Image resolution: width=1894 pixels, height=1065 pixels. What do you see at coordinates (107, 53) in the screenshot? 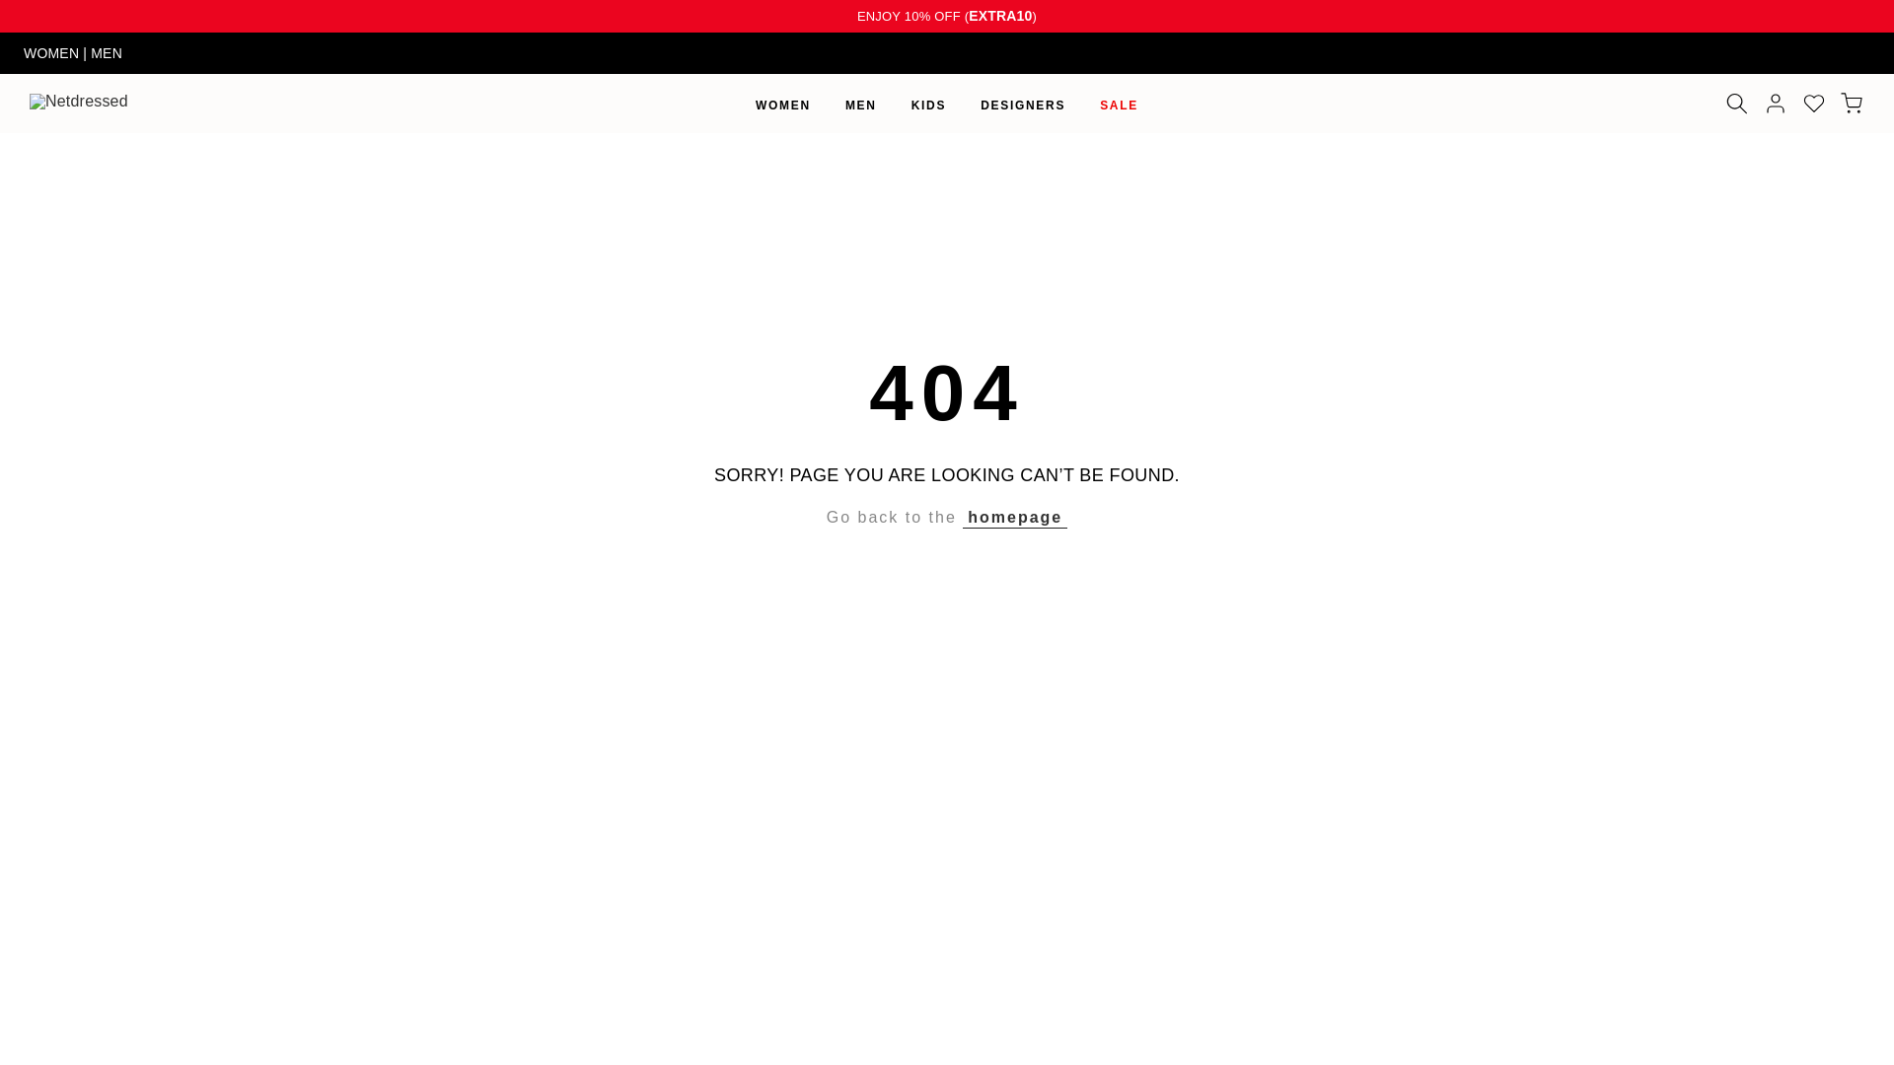
I see `MEN` at bounding box center [107, 53].